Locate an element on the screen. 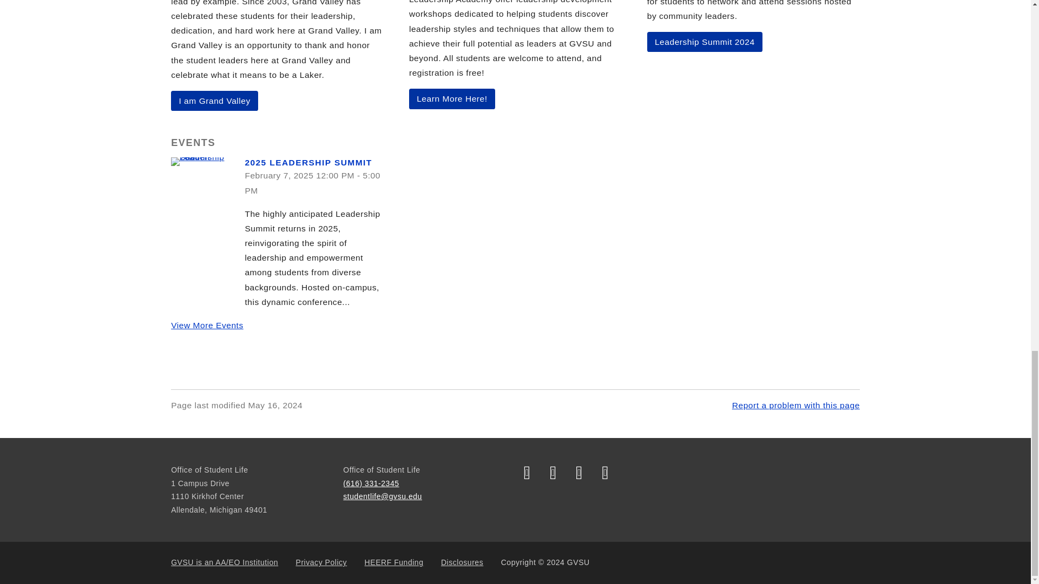 The width and height of the screenshot is (1039, 584). Disclosures is located at coordinates (462, 562).